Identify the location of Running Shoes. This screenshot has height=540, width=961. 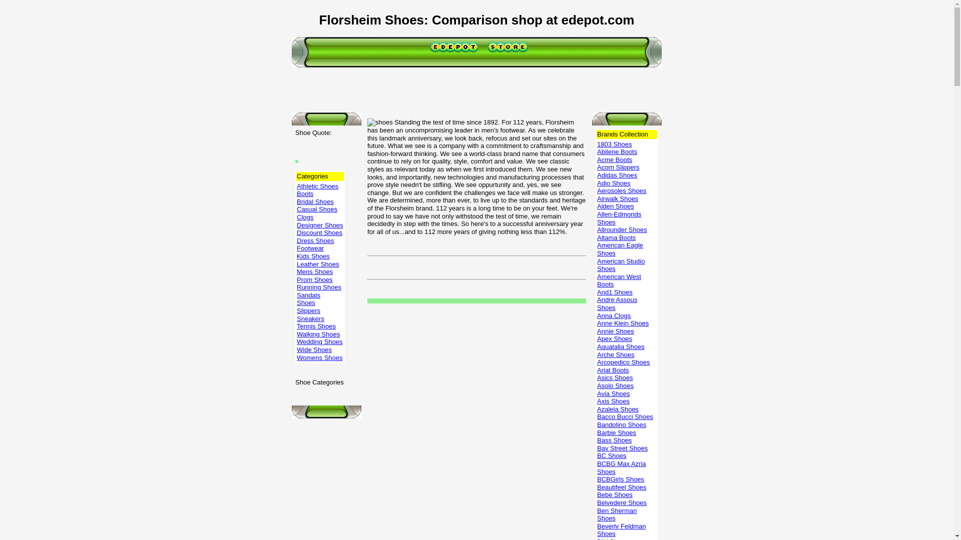
(319, 287).